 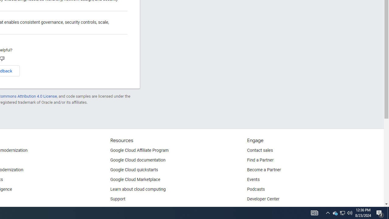 What do you see at coordinates (138, 160) in the screenshot?
I see `Google Cloud documentation` at bounding box center [138, 160].